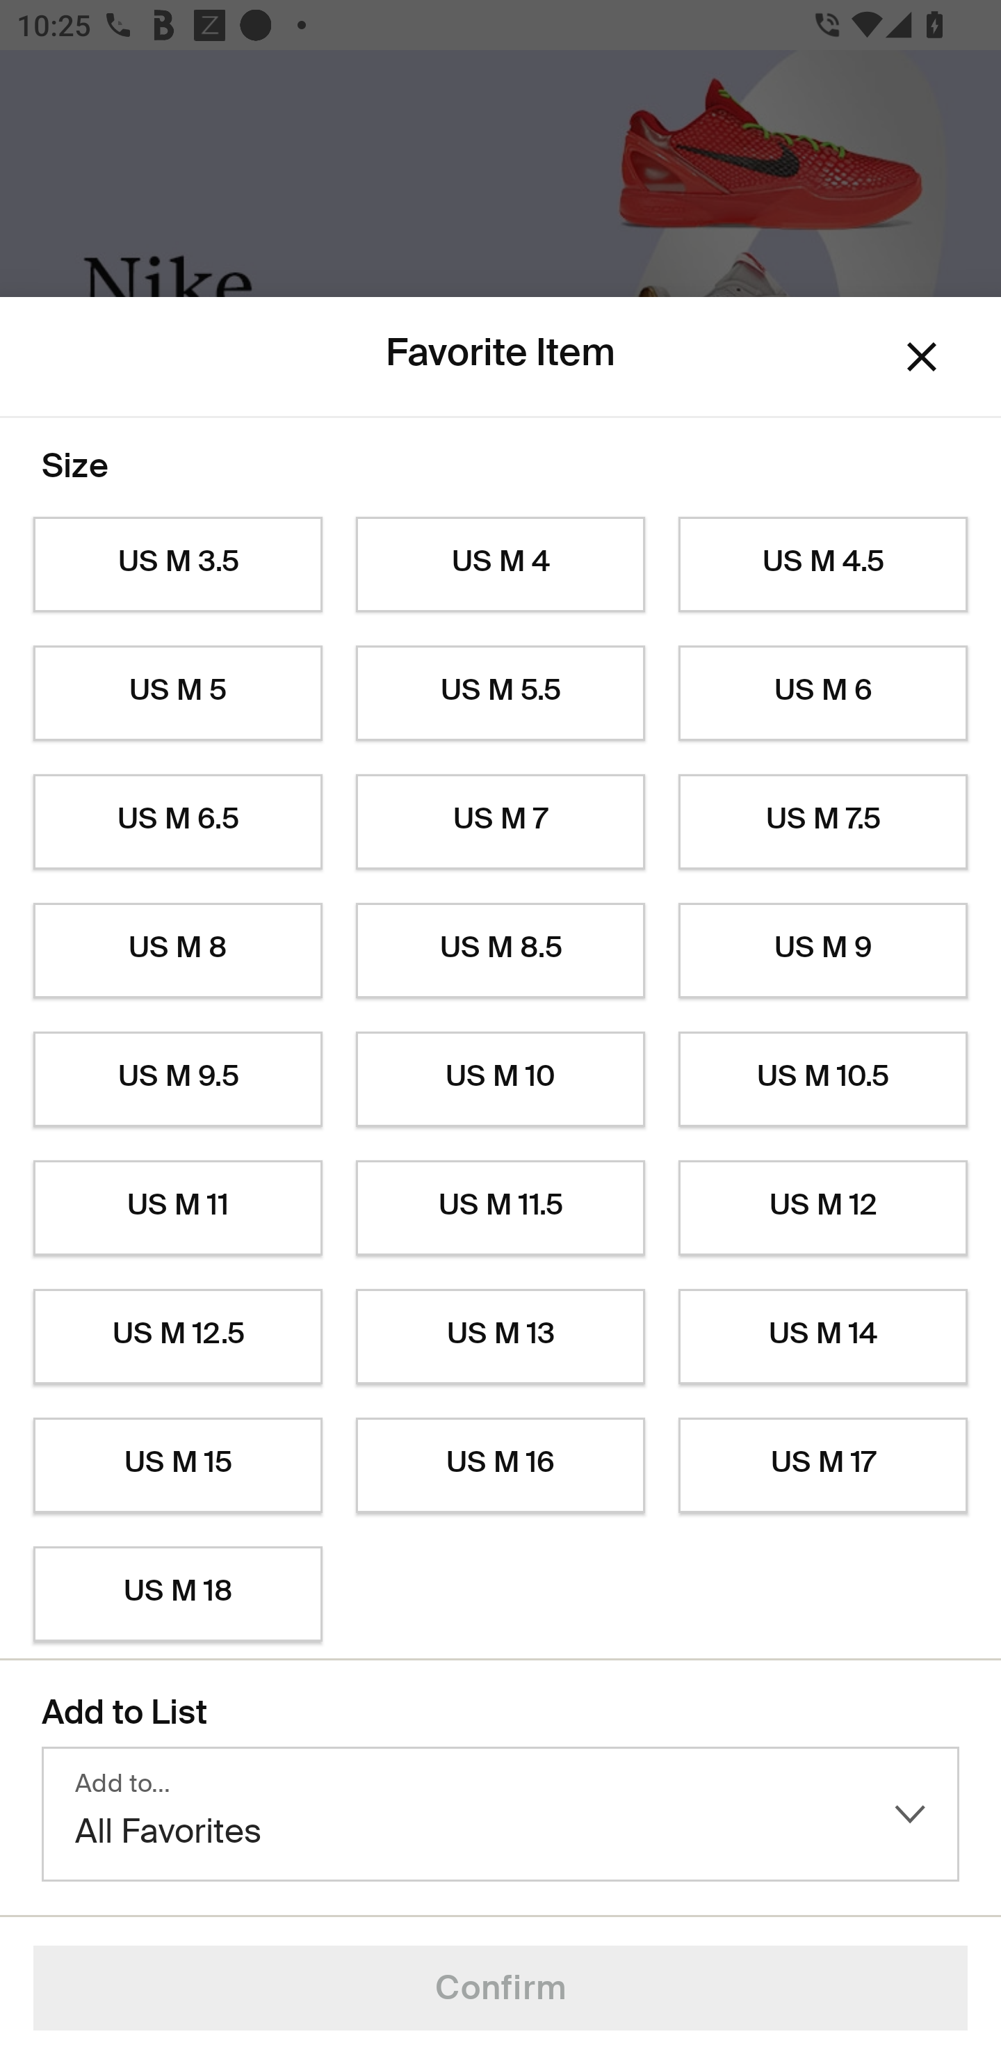  What do you see at coordinates (500, 1208) in the screenshot?
I see `US M 11.5` at bounding box center [500, 1208].